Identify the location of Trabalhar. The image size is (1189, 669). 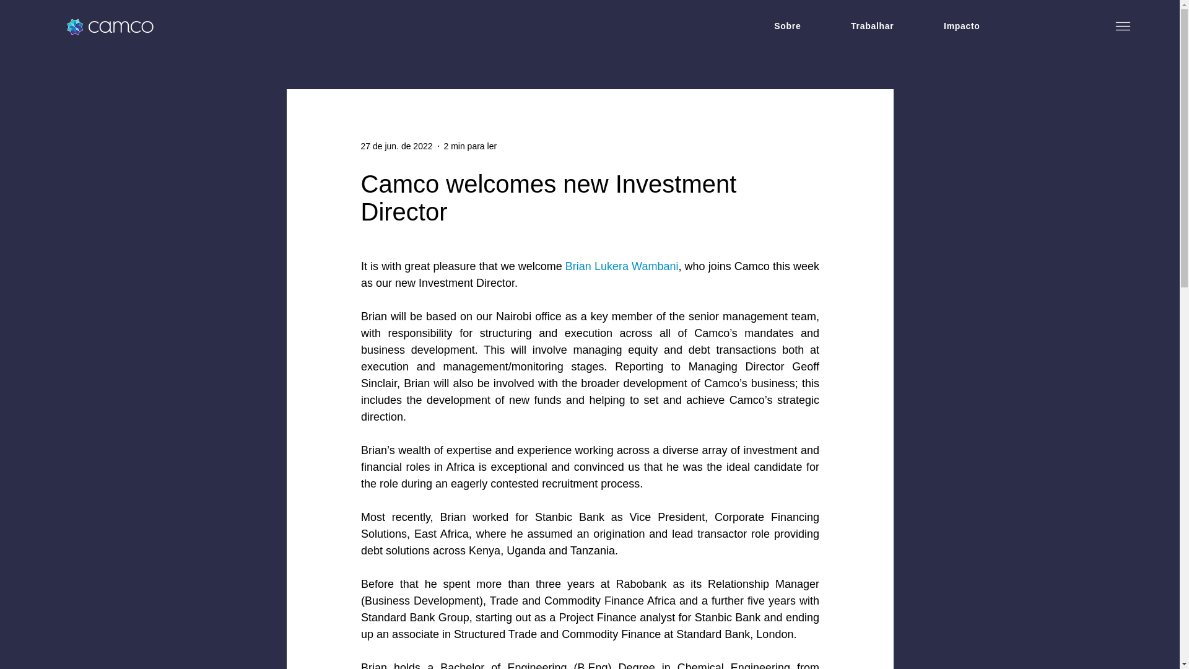
(873, 26).